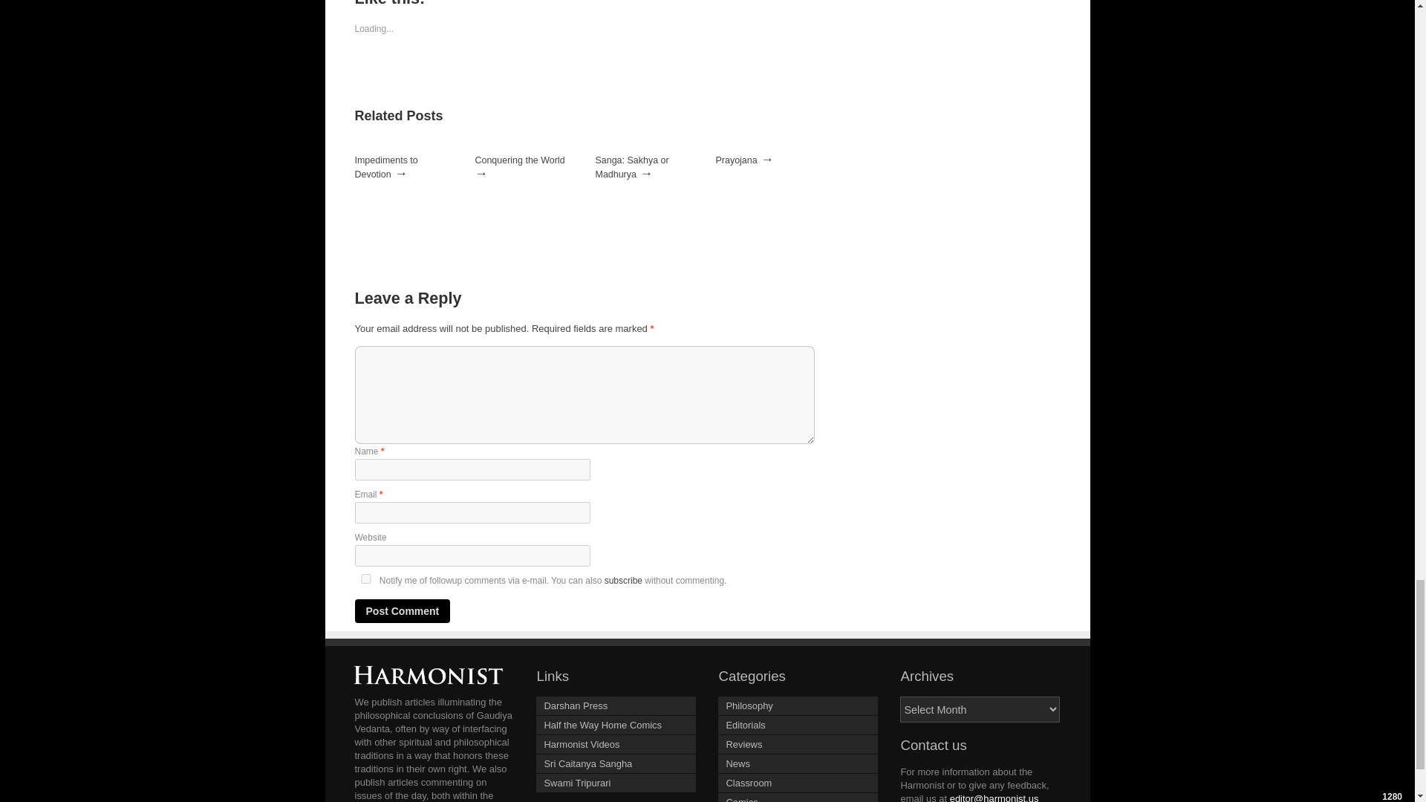 This screenshot has height=802, width=1426. I want to click on Impediments to Devotion, so click(386, 167).